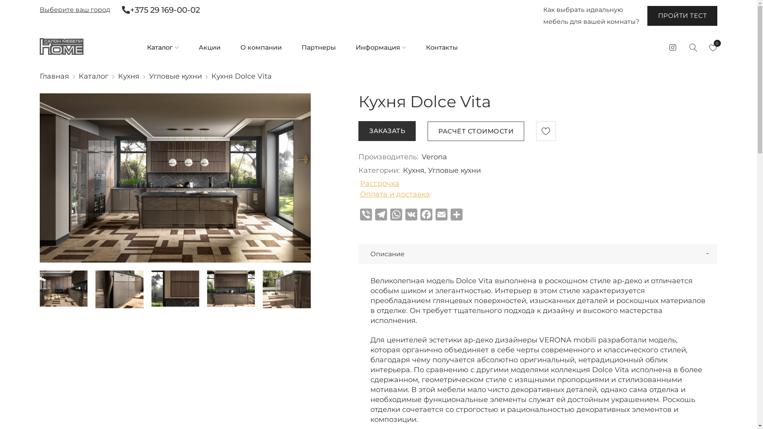  What do you see at coordinates (381, 216) in the screenshot?
I see `Telegram` at bounding box center [381, 216].